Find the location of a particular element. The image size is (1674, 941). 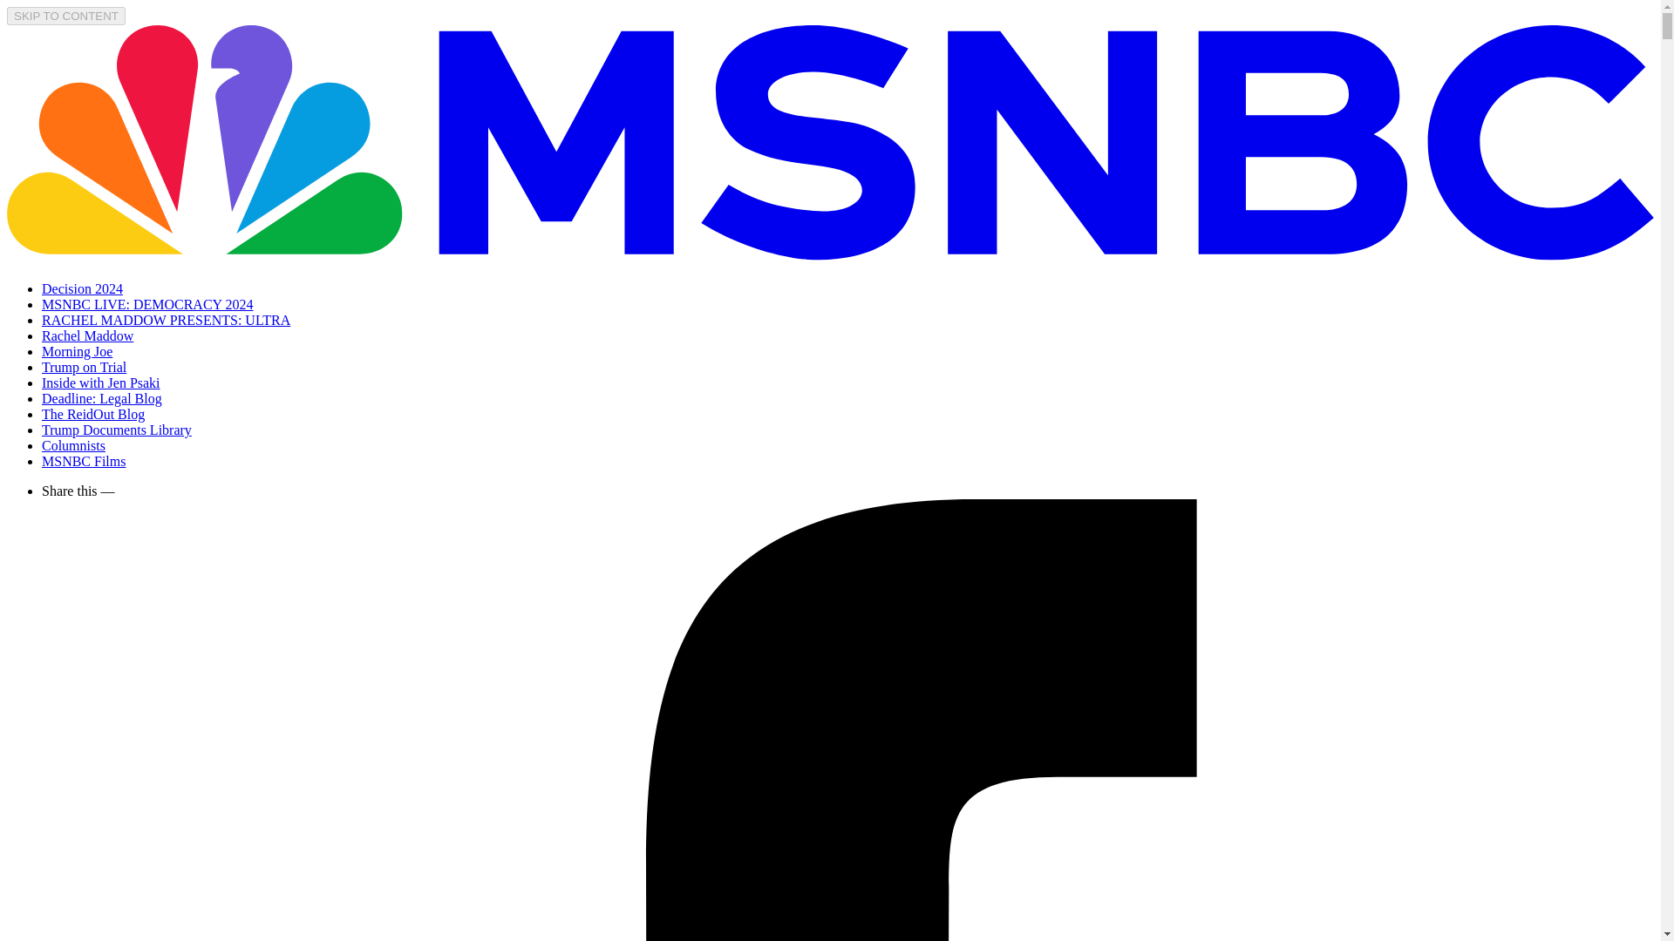

MSNBC LIVE: DEMOCRACY 2024 is located at coordinates (148, 304).